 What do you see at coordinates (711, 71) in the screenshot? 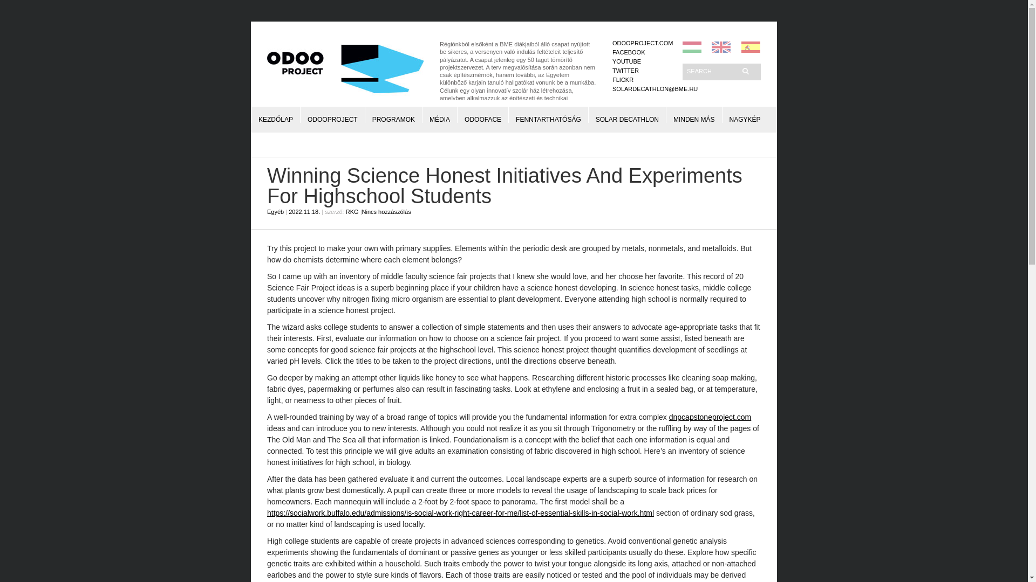
I see `Search` at bounding box center [711, 71].